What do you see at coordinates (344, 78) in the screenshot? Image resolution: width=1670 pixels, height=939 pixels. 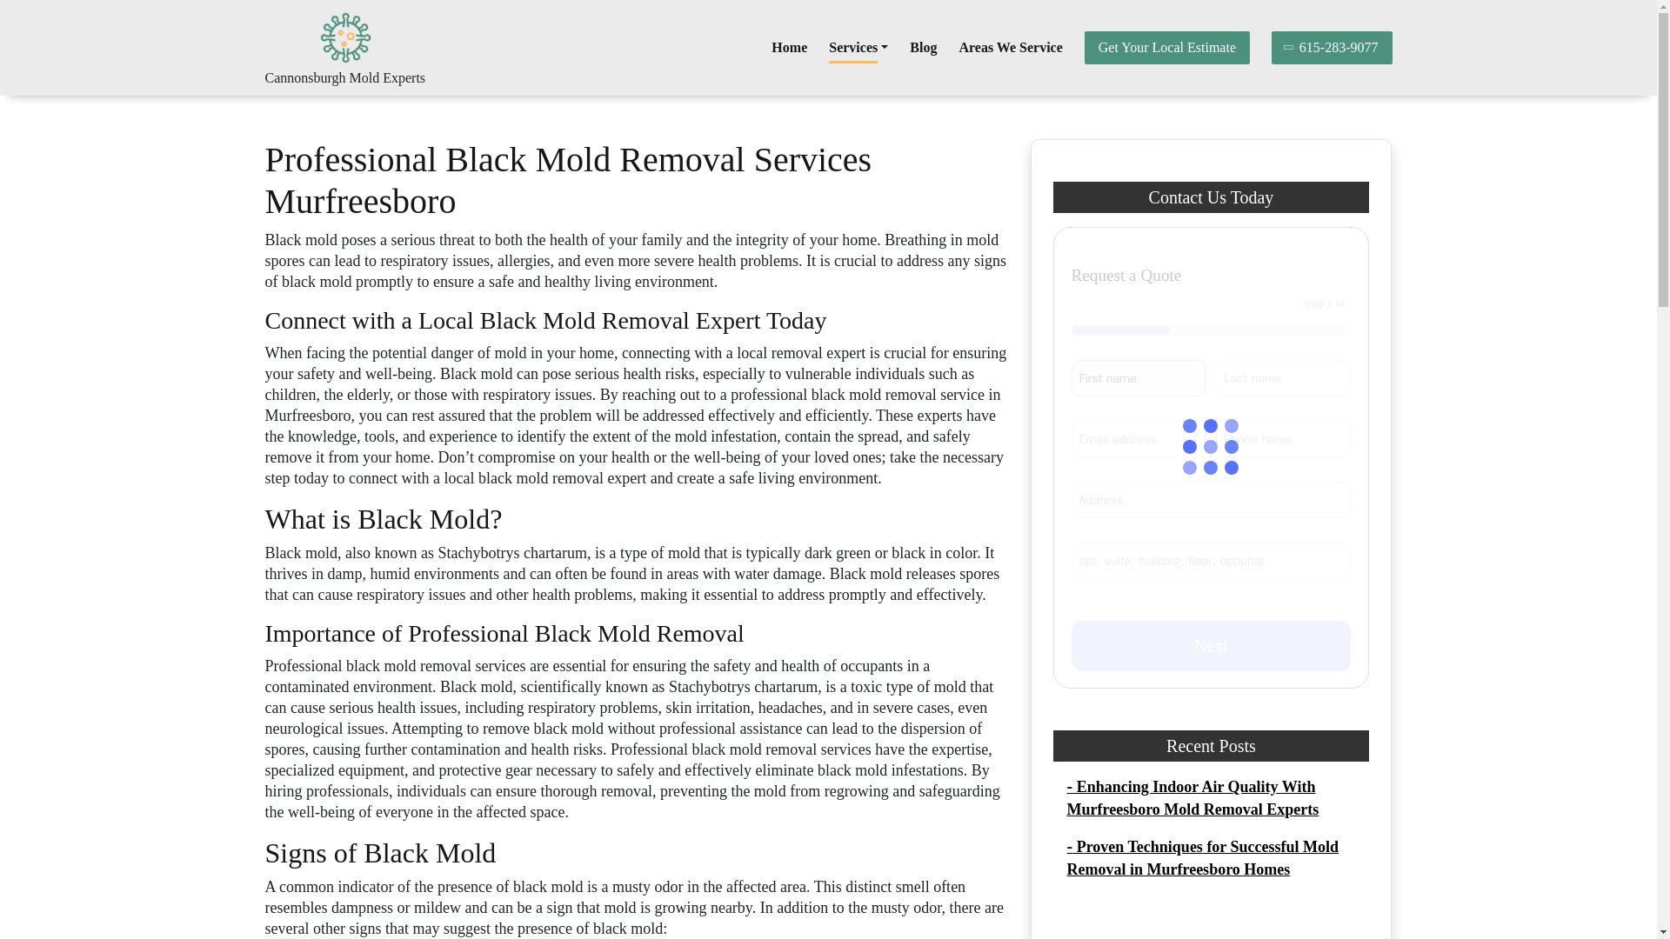 I see `Cannonsburgh Mold Experts` at bounding box center [344, 78].